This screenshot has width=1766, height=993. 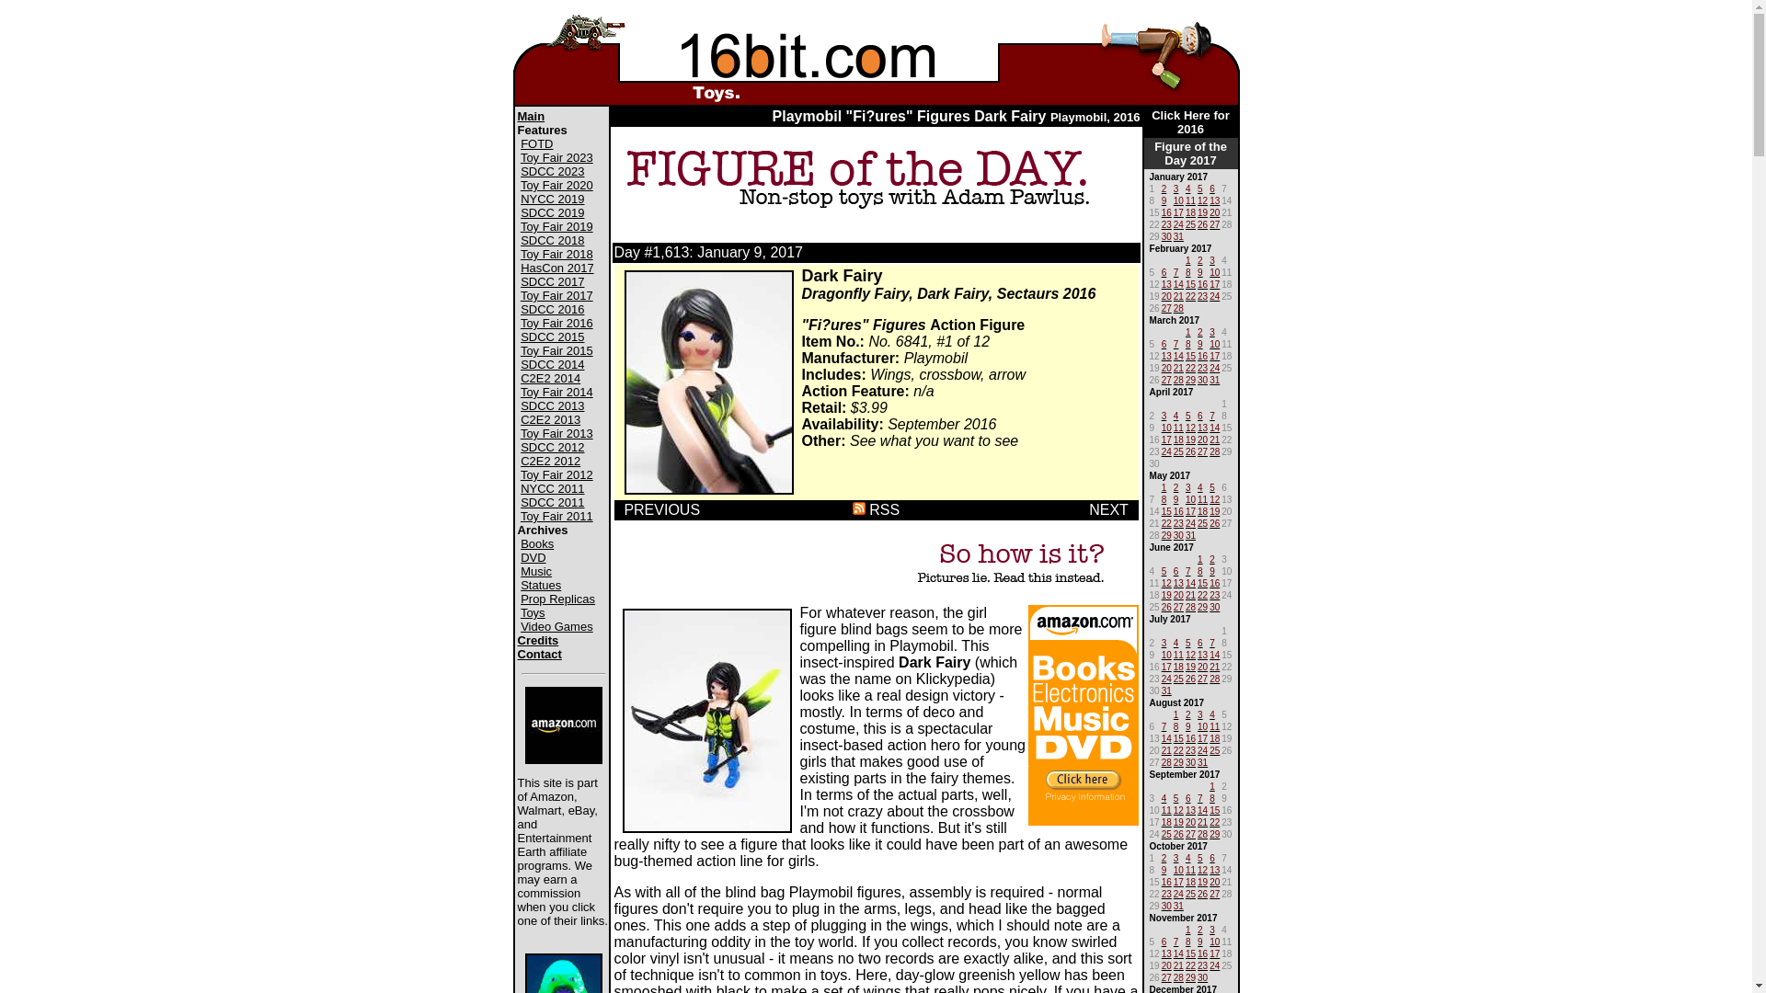 What do you see at coordinates (1188, 796) in the screenshot?
I see `6` at bounding box center [1188, 796].